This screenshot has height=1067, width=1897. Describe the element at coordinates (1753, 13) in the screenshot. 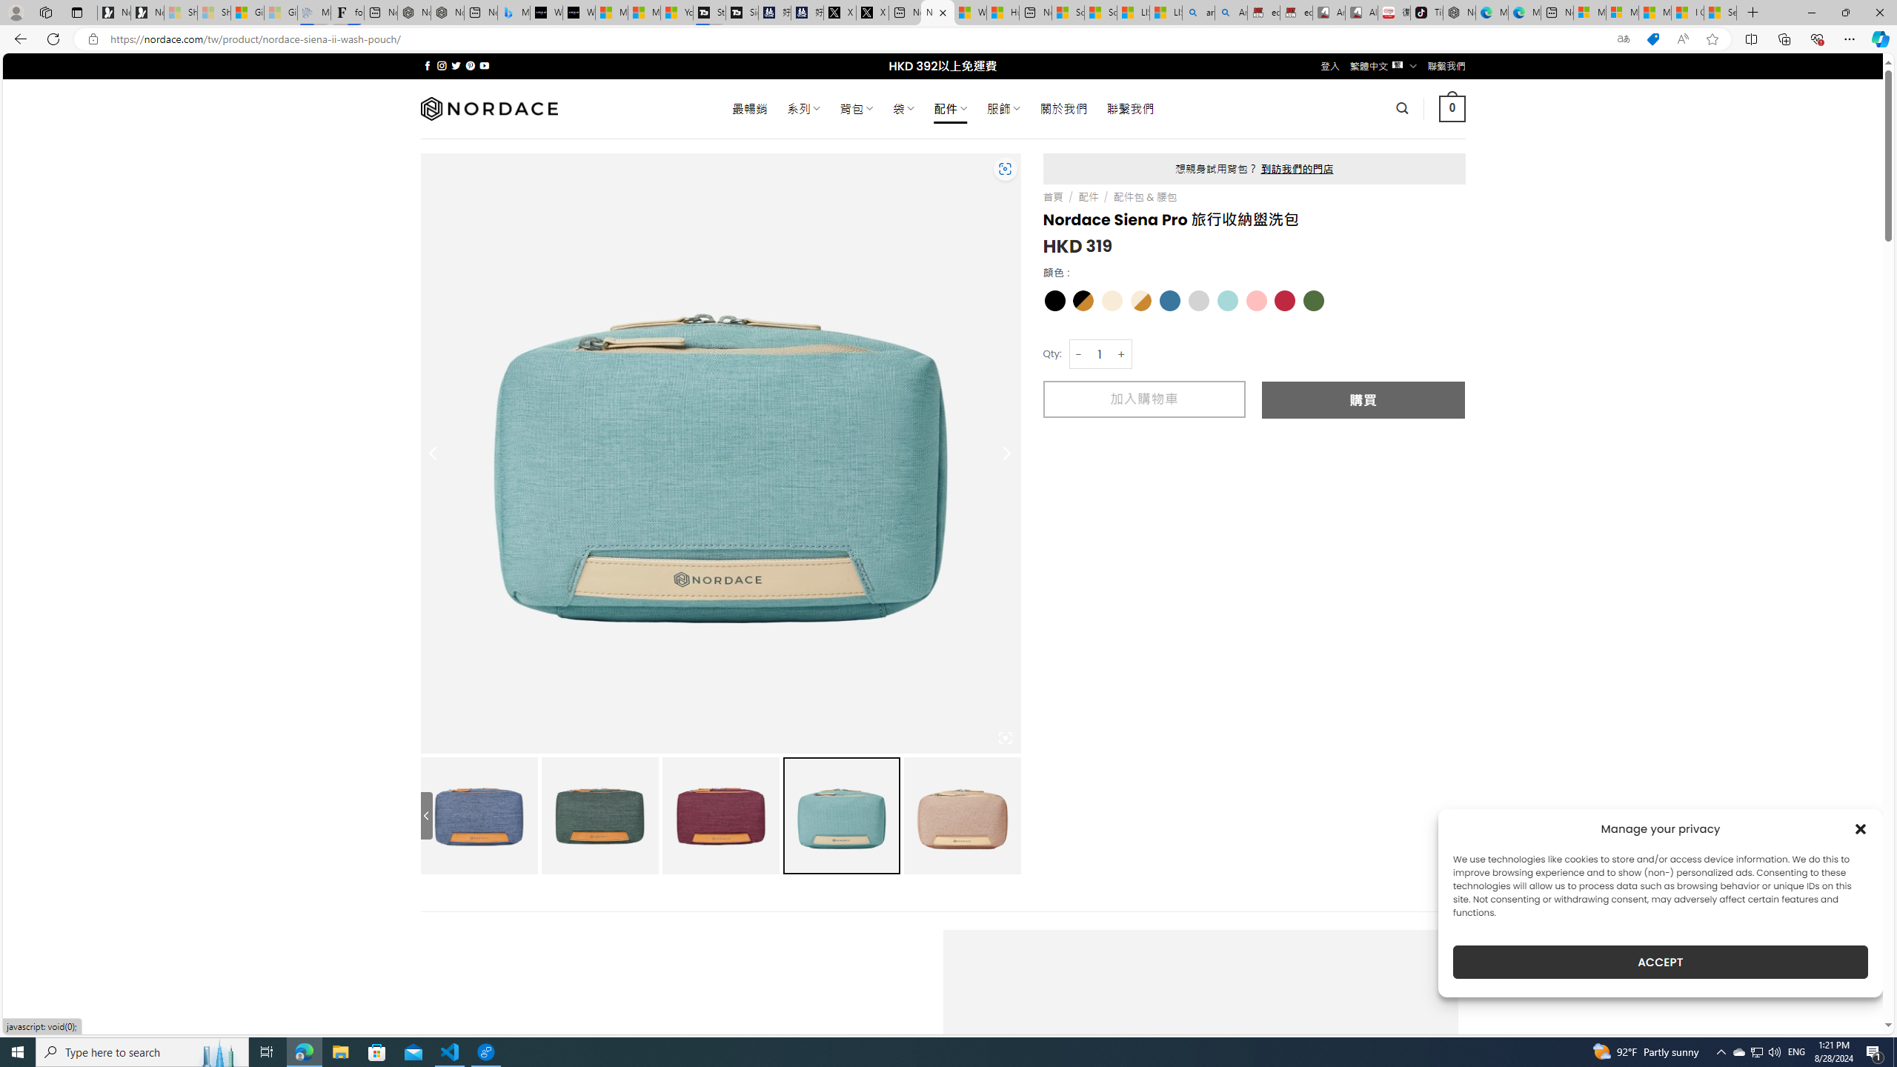

I see `New Tab` at that location.